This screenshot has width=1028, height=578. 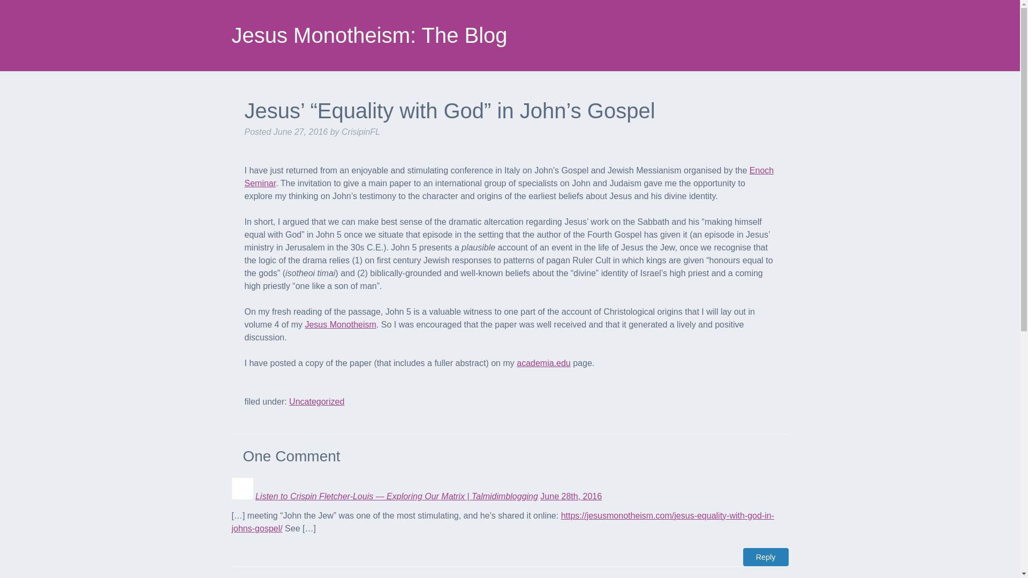 I want to click on Jesus Monotheism: The Blog, so click(x=369, y=35).